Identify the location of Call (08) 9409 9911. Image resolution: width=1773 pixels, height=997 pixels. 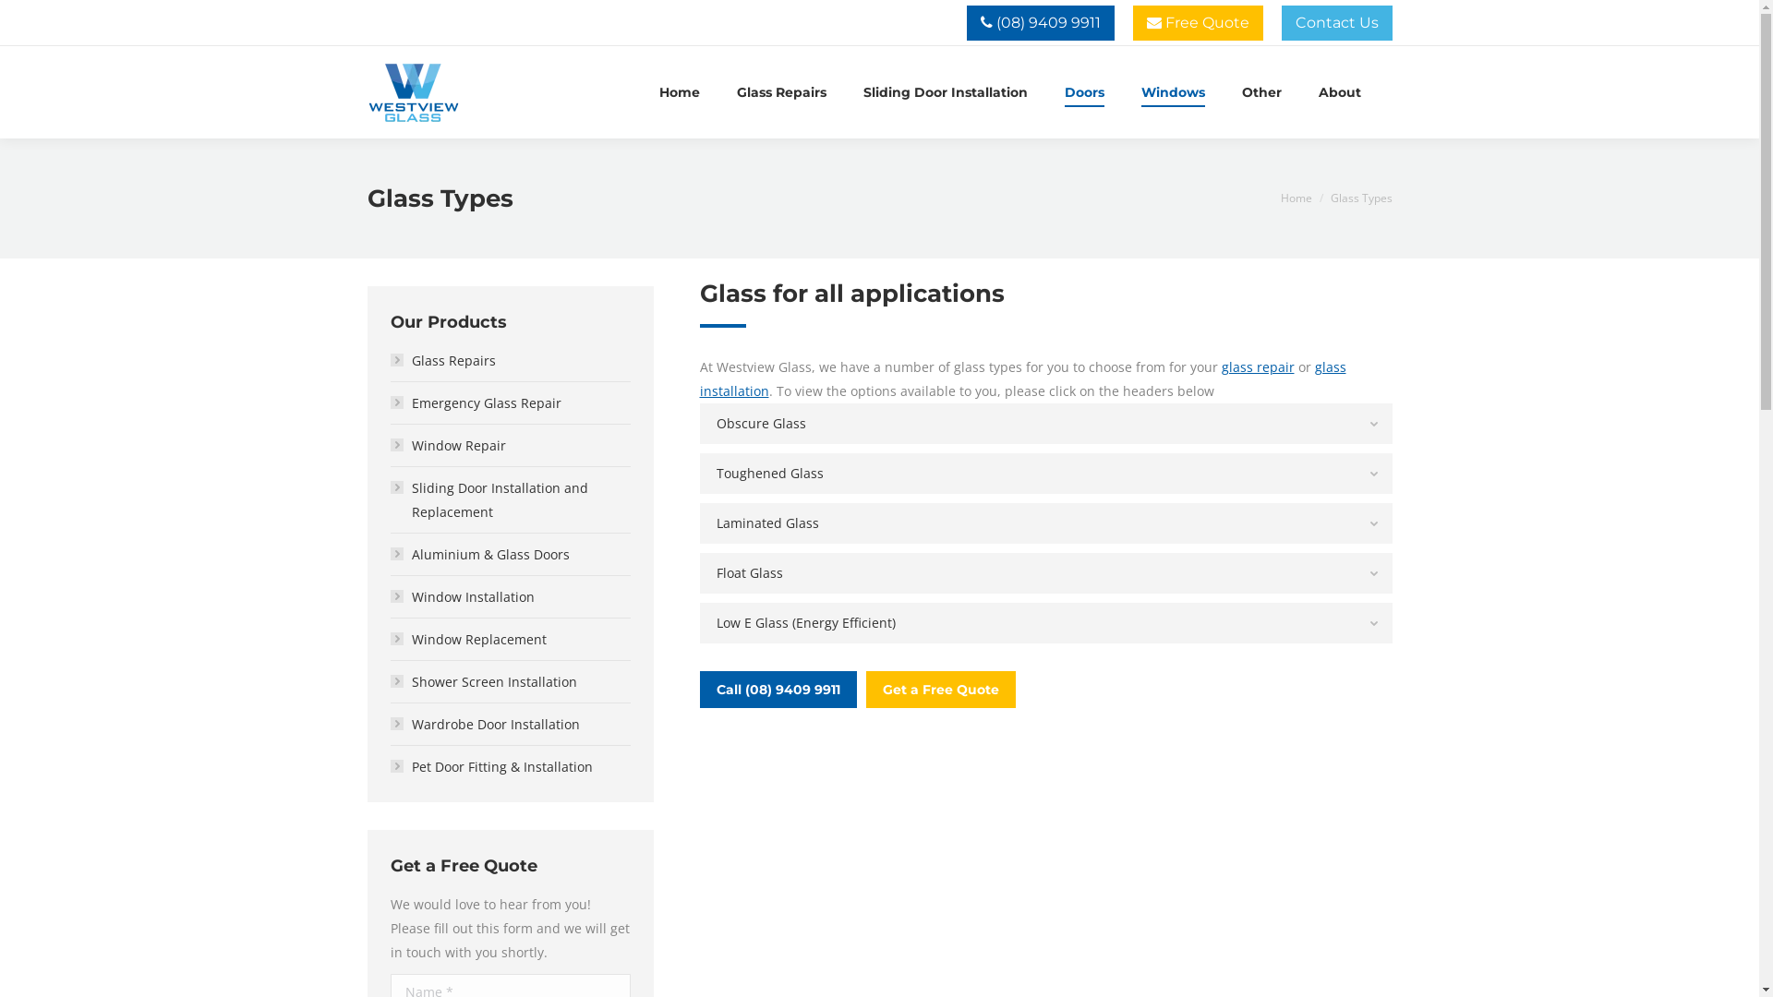
(778, 690).